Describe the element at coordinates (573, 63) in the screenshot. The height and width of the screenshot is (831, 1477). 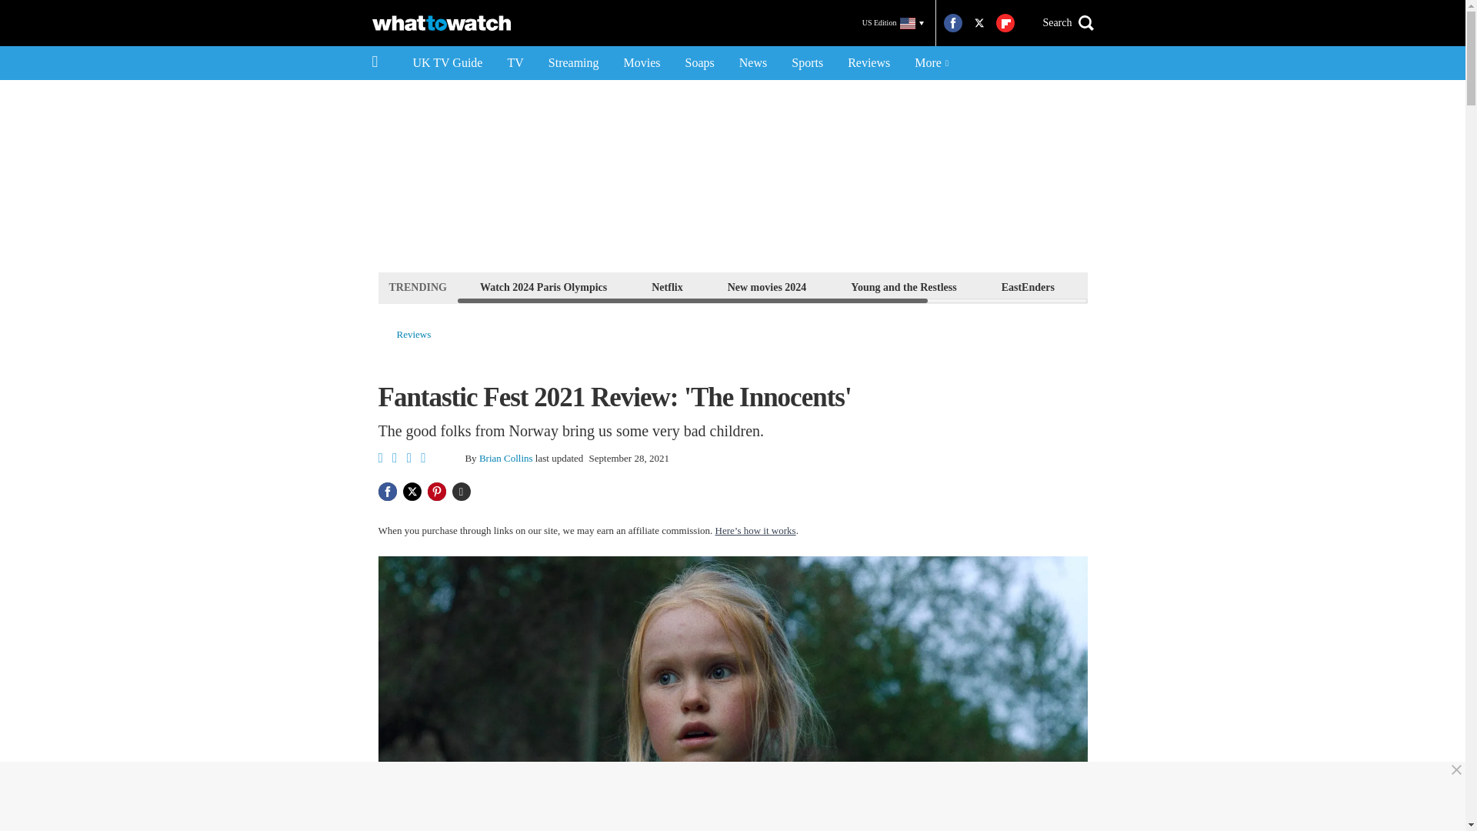
I see `Streaming` at that location.